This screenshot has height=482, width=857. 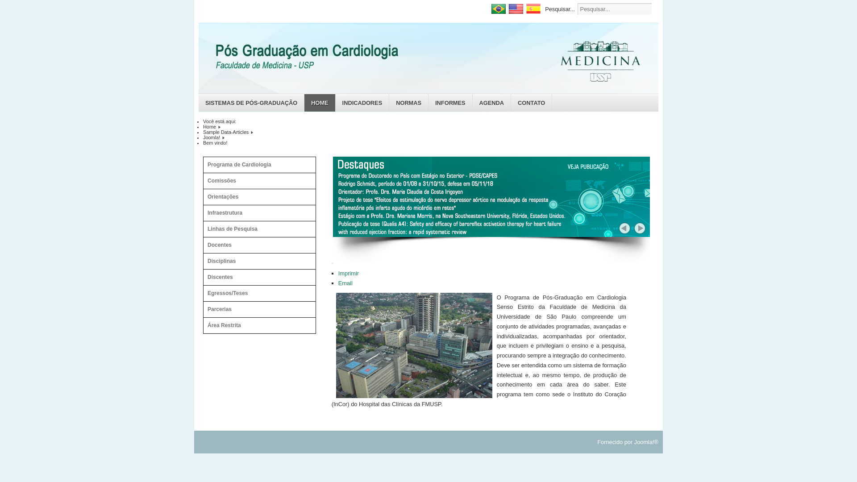 What do you see at coordinates (255, 277) in the screenshot?
I see `Discentes` at bounding box center [255, 277].